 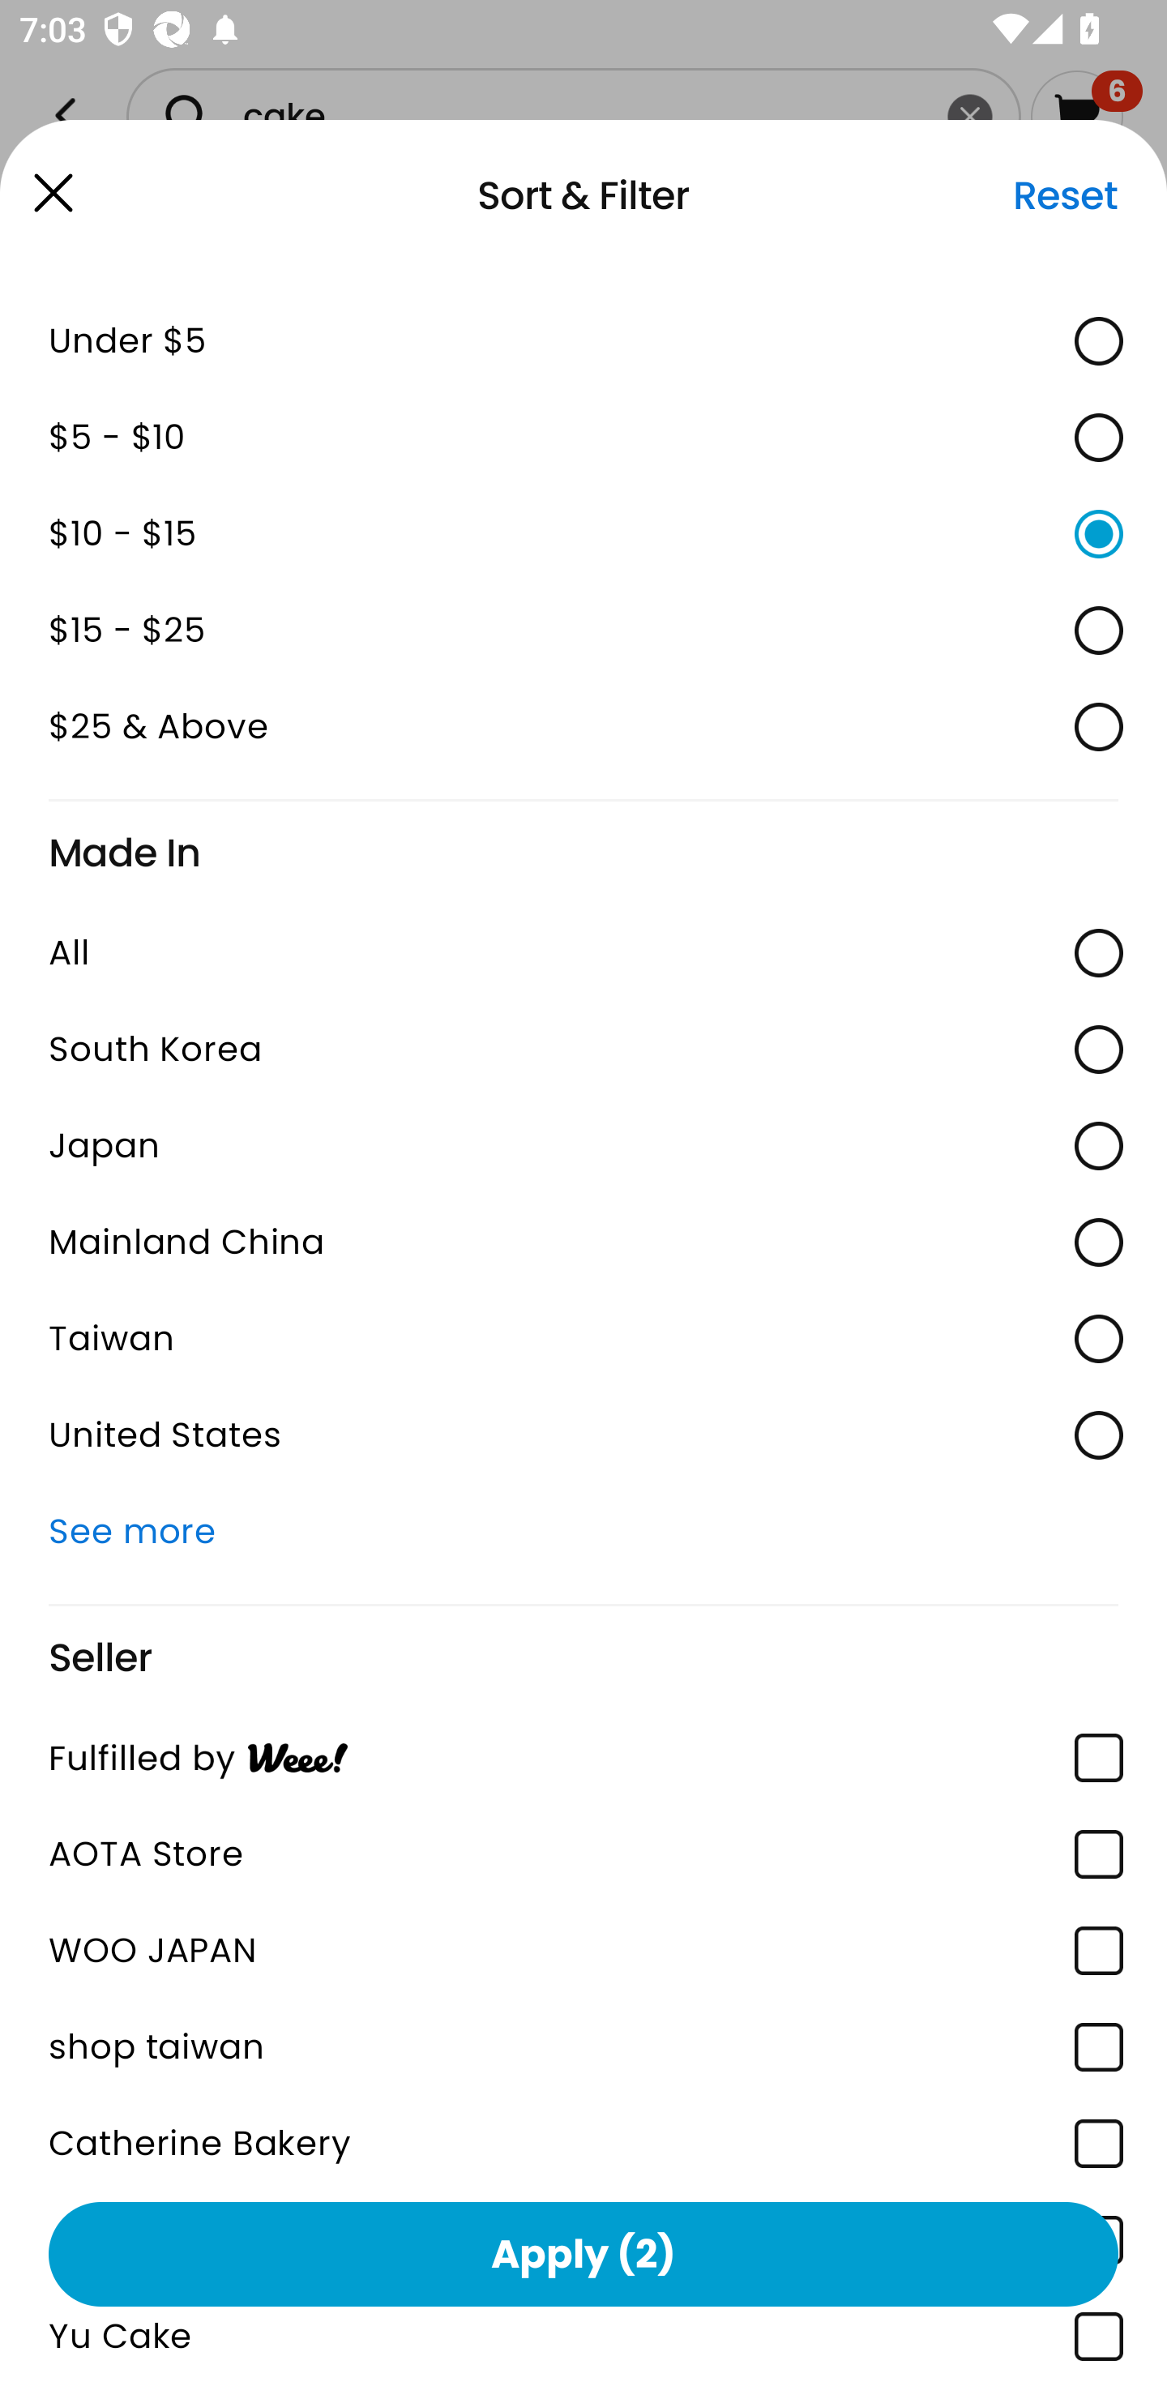 What do you see at coordinates (583, 2253) in the screenshot?
I see `Apply (2)` at bounding box center [583, 2253].